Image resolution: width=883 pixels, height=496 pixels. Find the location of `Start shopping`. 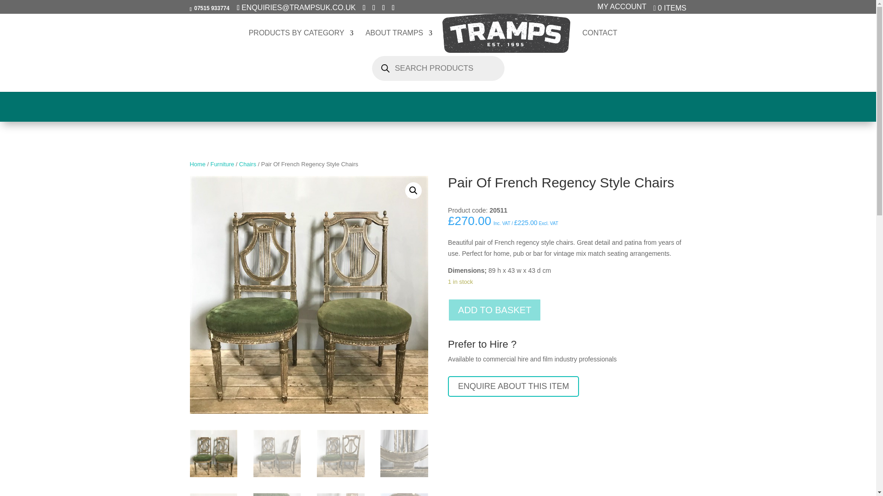

Start shopping is located at coordinates (670, 11).